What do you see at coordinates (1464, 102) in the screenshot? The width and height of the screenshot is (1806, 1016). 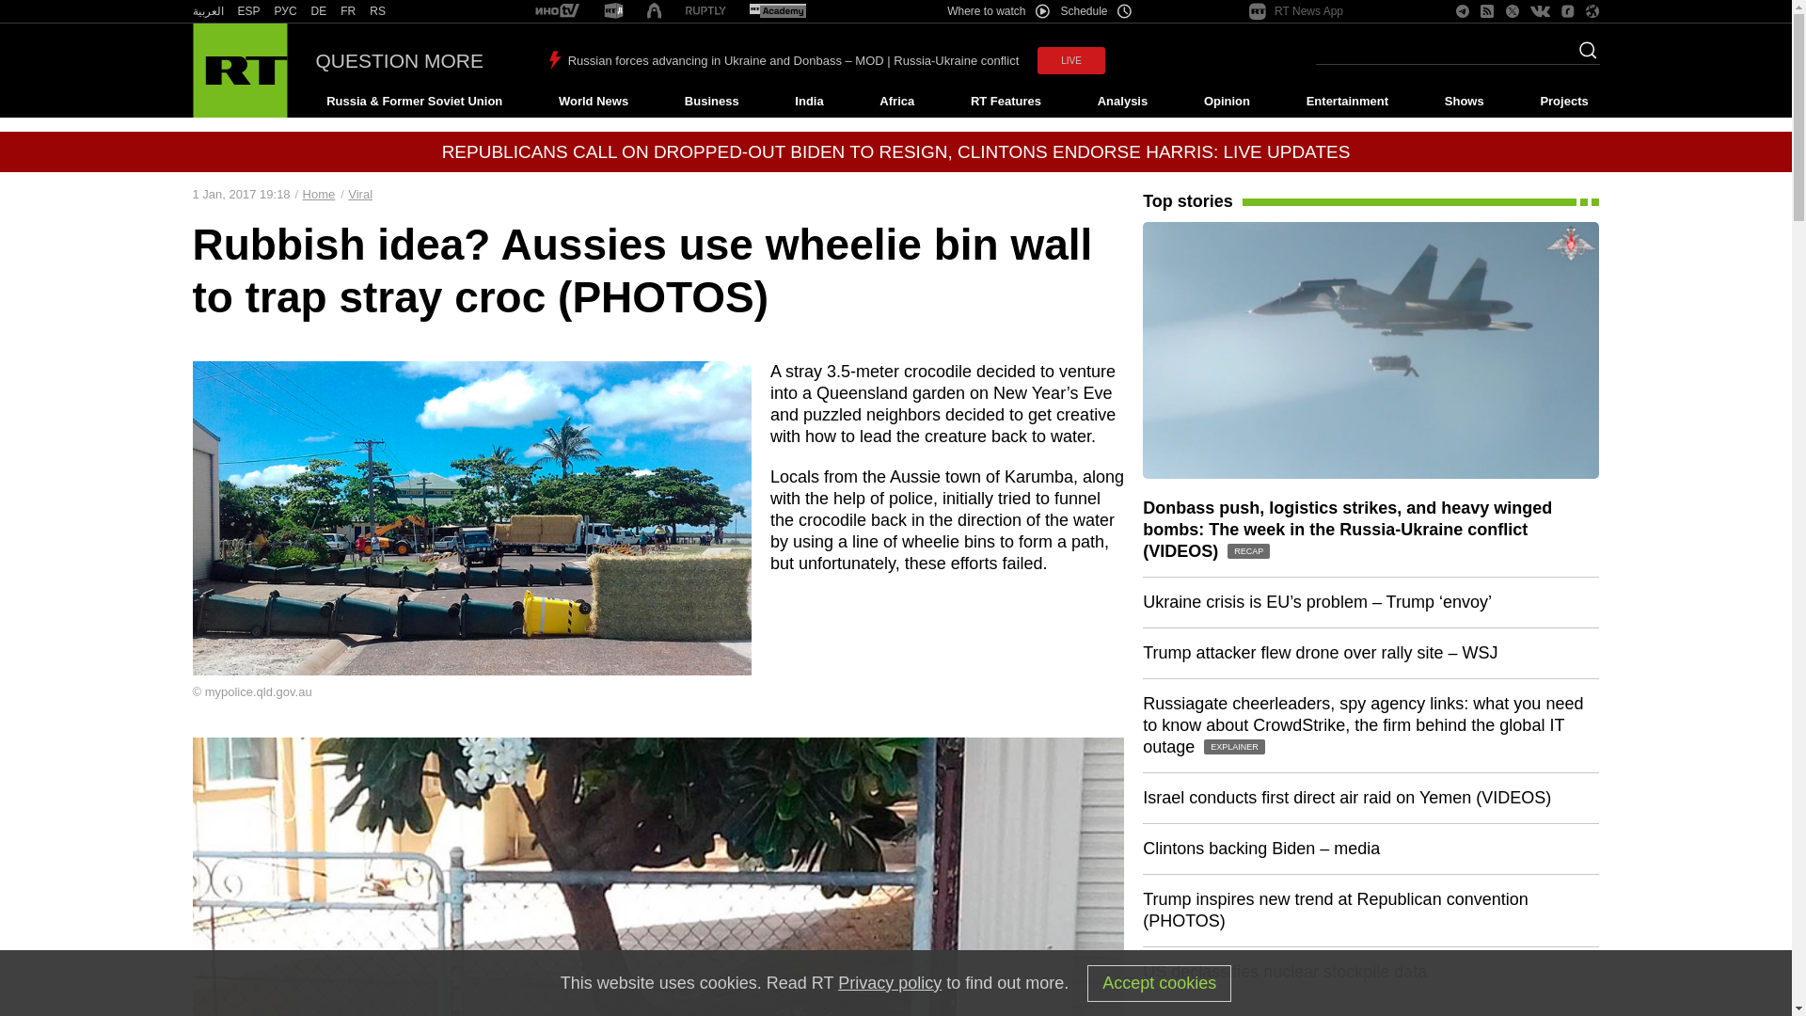 I see `Shows` at bounding box center [1464, 102].